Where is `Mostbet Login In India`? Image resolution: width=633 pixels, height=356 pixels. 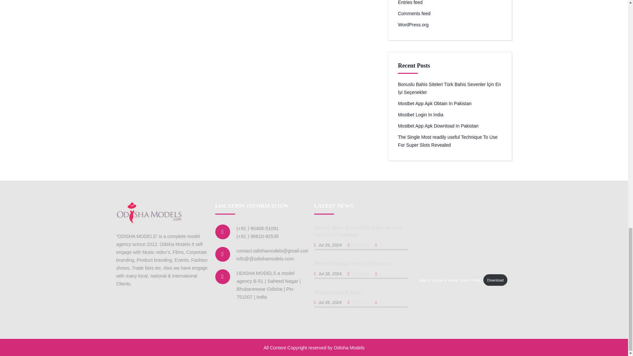 Mostbet Login In India is located at coordinates (338, 292).